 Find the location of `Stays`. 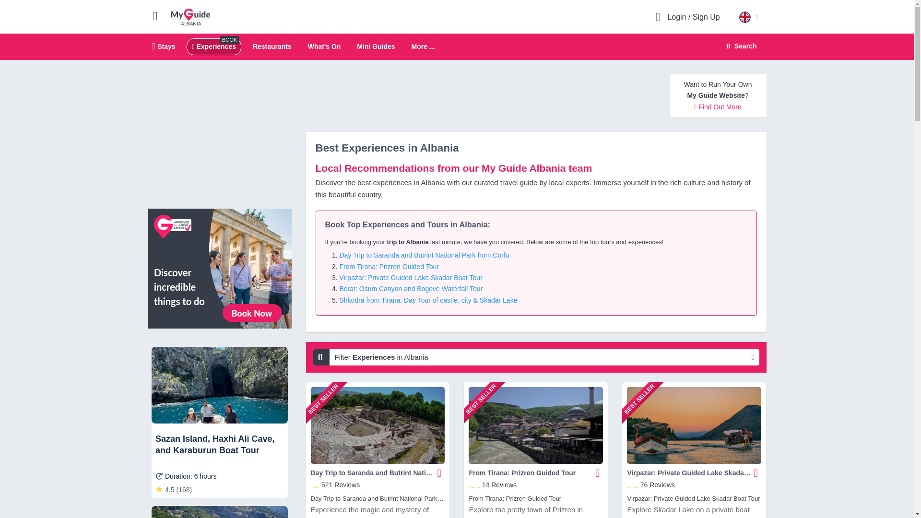

Stays is located at coordinates (164, 46).